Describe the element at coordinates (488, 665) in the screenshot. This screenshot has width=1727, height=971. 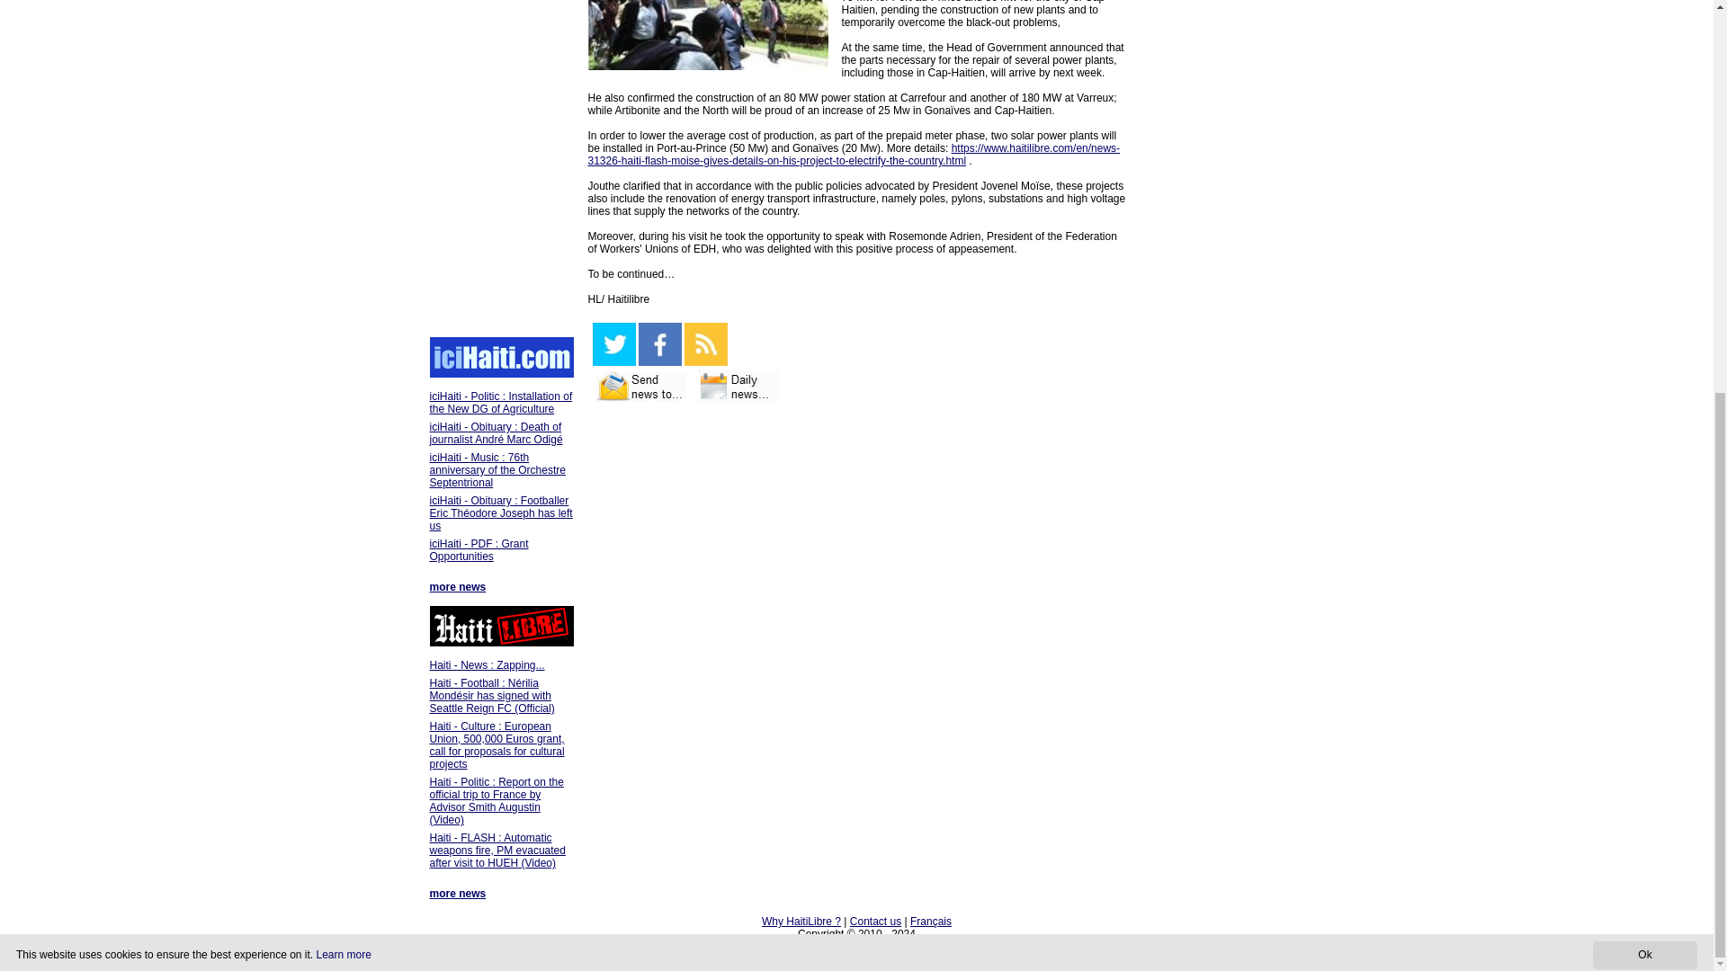
I see `Haiti - News : Zapping...` at that location.